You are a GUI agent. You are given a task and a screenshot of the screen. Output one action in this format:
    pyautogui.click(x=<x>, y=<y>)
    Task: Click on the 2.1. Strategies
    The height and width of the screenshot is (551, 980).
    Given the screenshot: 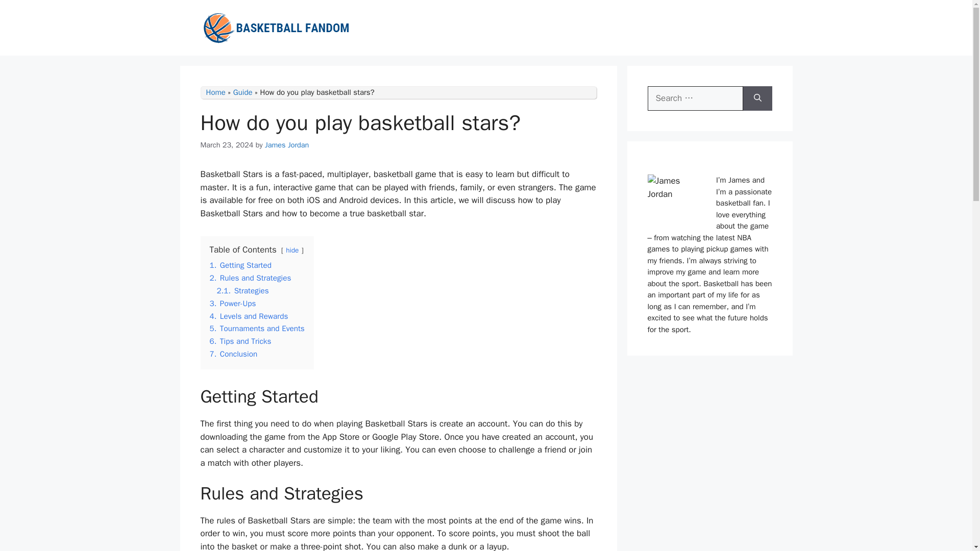 What is the action you would take?
    pyautogui.click(x=242, y=291)
    